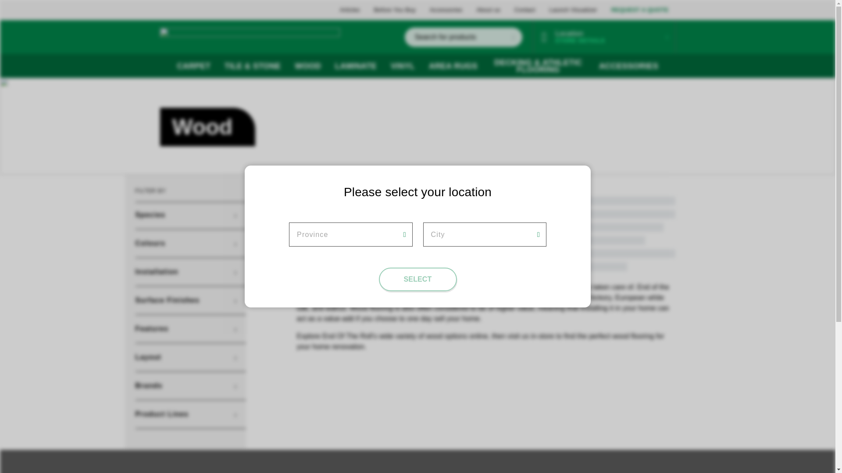  Describe the element at coordinates (395, 10) in the screenshot. I see `Before You Buy` at that location.